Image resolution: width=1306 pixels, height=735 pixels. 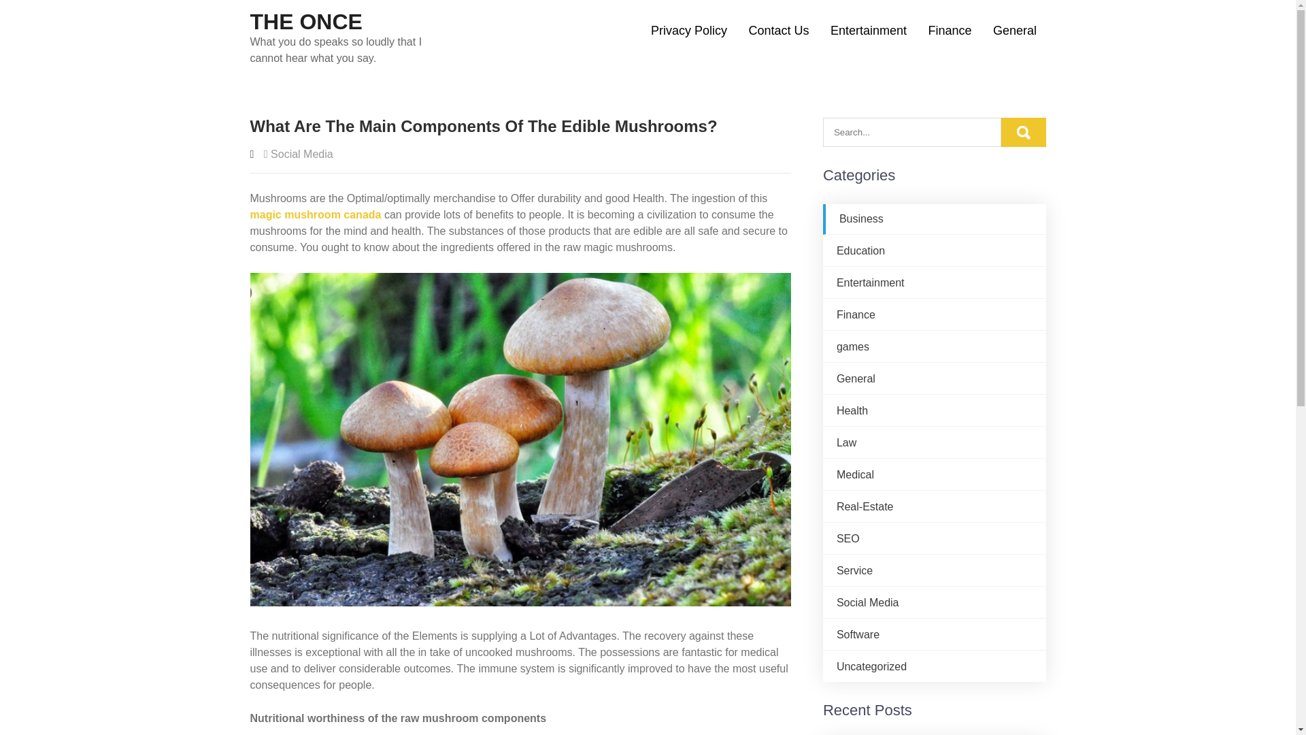 What do you see at coordinates (856, 314) in the screenshot?
I see `Finance` at bounding box center [856, 314].